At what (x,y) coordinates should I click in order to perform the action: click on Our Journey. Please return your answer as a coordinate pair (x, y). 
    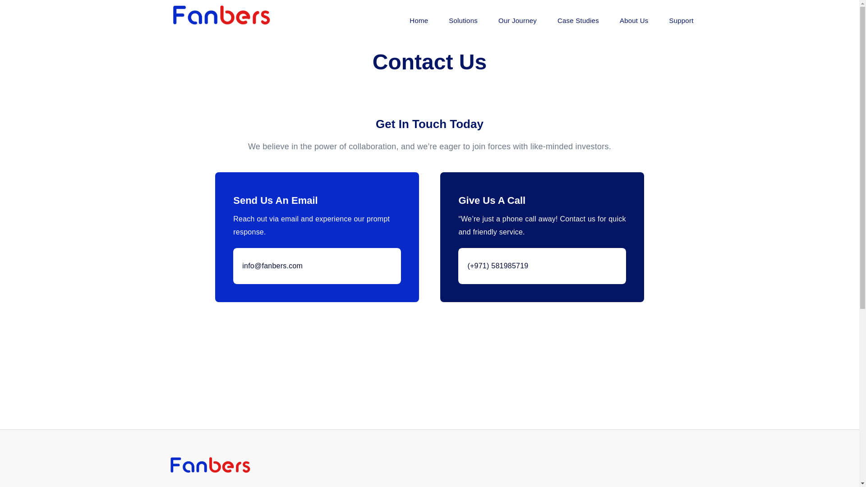
    Looking at the image, I should click on (518, 20).